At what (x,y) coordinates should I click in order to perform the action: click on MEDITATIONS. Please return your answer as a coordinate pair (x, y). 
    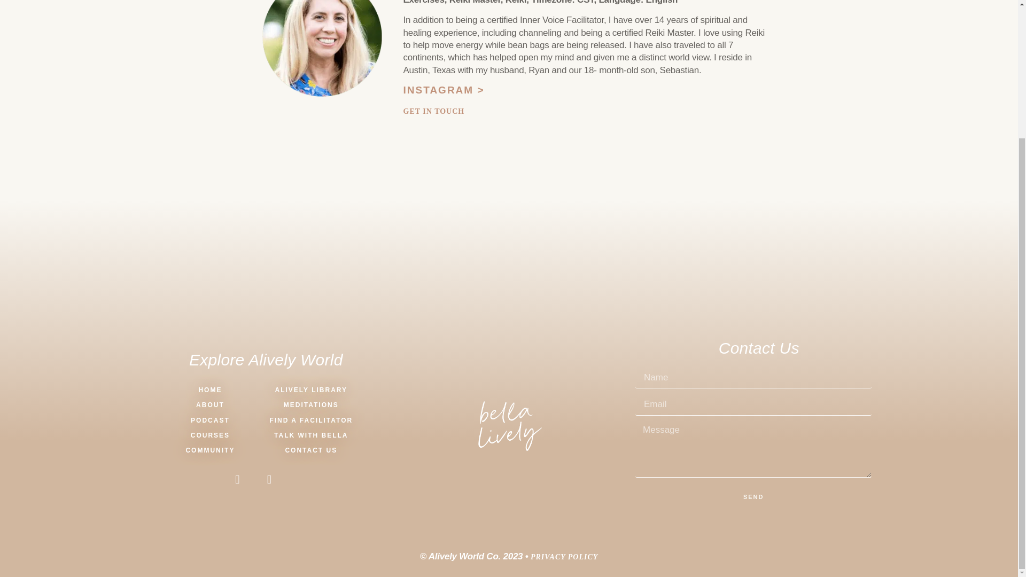
    Looking at the image, I should click on (311, 405).